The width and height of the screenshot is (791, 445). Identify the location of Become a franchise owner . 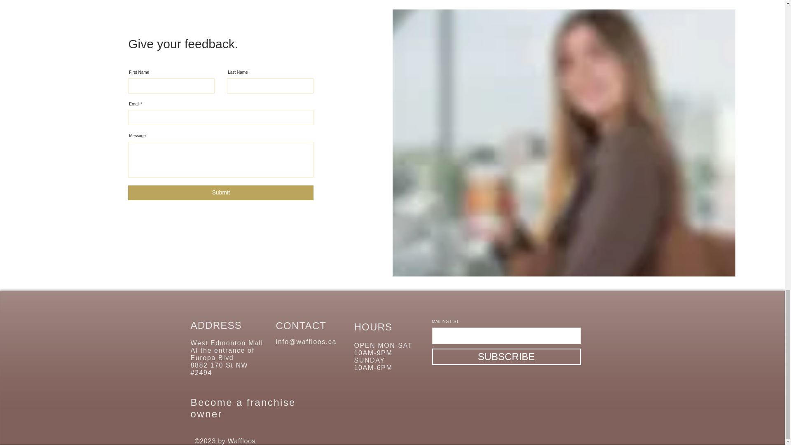
(243, 408).